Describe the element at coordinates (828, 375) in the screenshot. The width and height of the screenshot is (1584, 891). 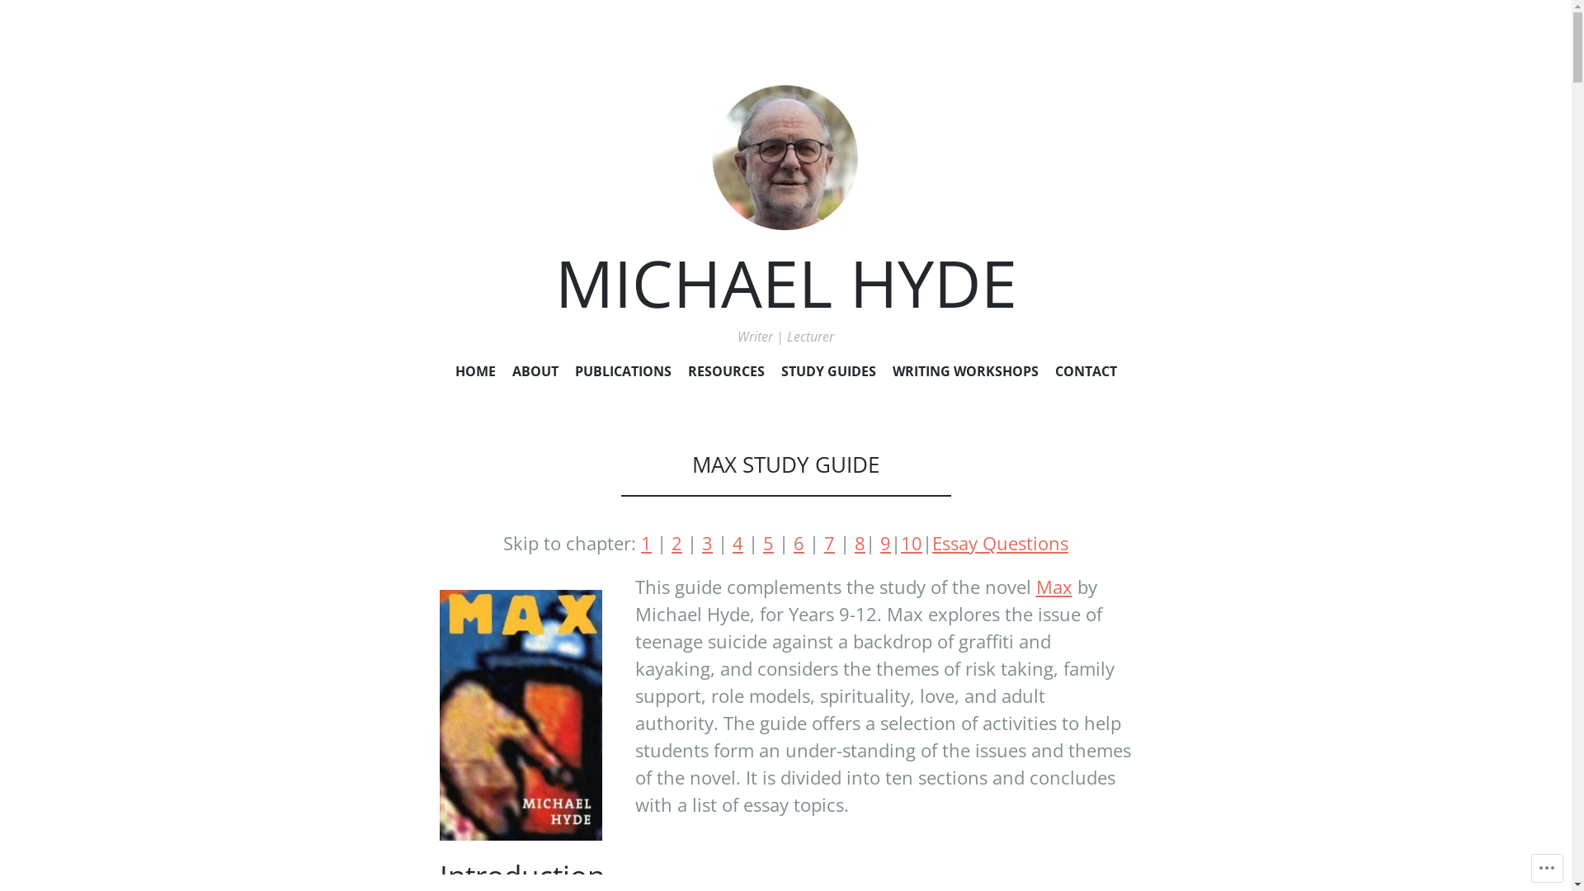
I see `STUDY GUIDES` at that location.